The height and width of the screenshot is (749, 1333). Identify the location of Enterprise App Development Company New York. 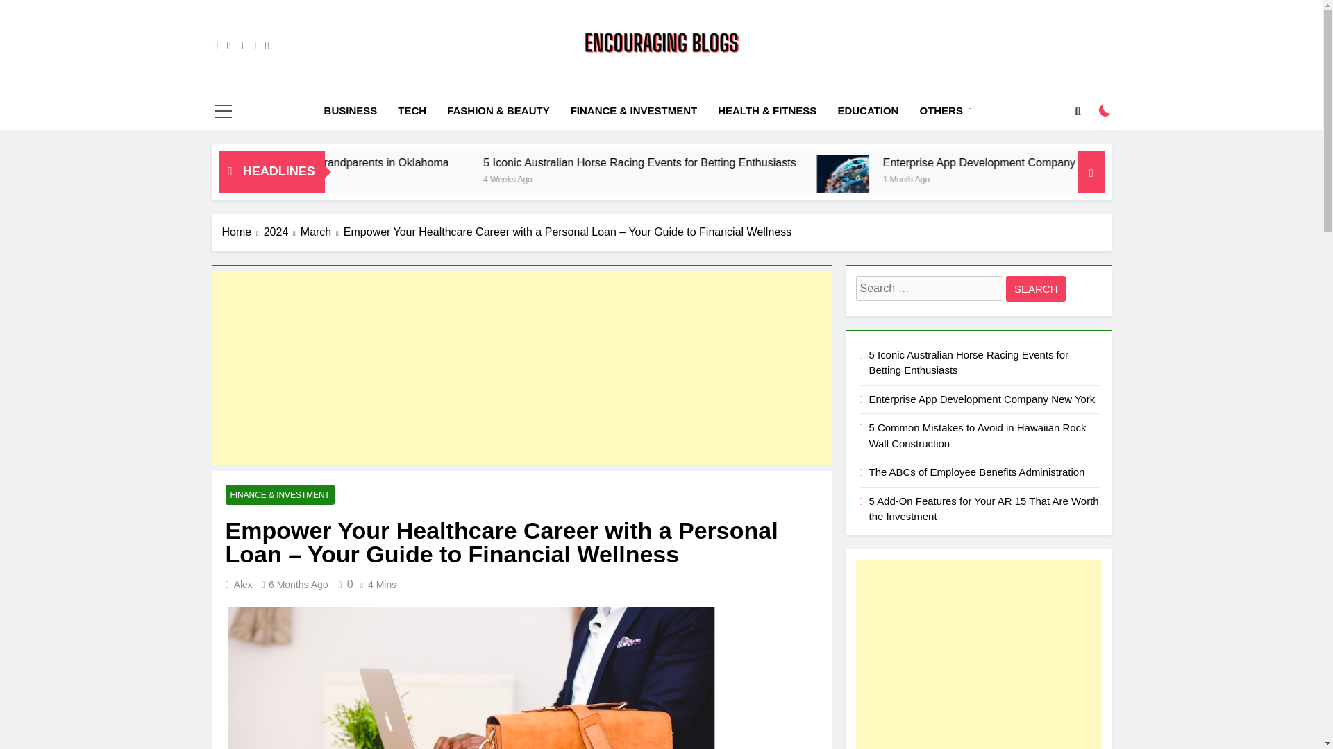
(1016, 180).